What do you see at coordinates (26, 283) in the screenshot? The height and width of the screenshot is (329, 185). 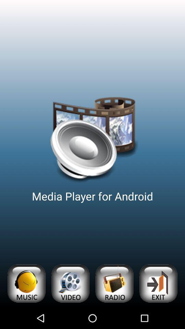 I see `open music category` at bounding box center [26, 283].